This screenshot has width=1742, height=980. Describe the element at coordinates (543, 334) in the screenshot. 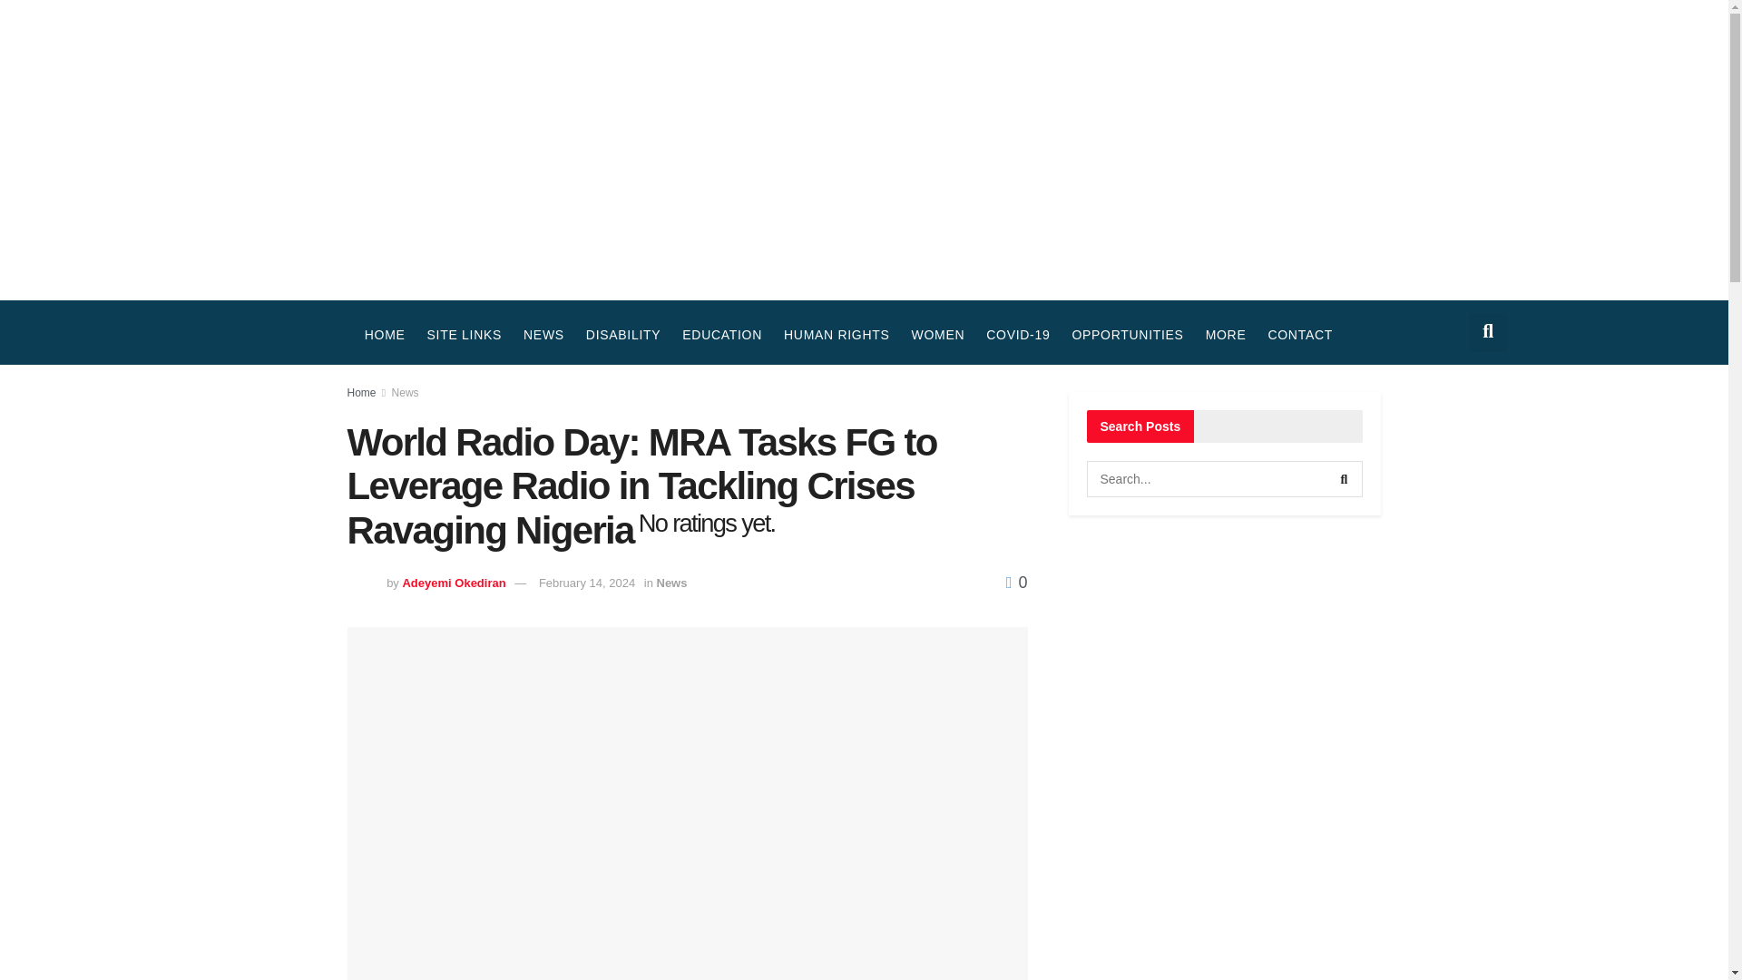

I see `NEWS` at that location.